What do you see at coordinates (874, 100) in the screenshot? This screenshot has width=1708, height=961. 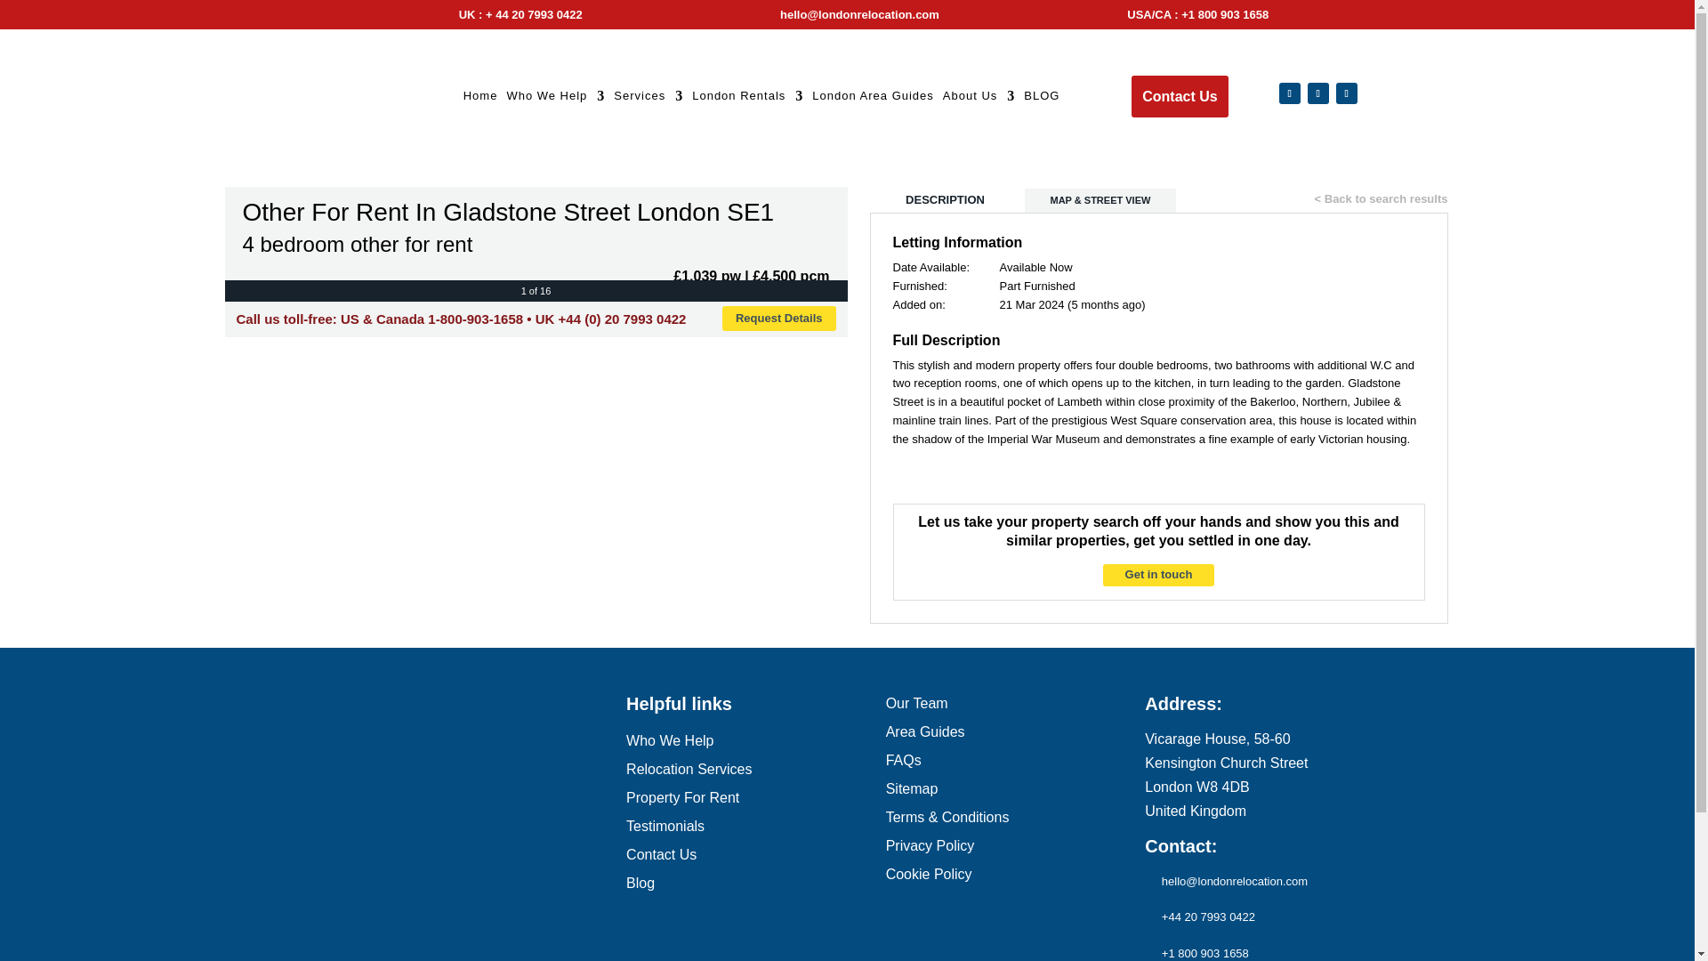 I see `London Area Guides` at bounding box center [874, 100].